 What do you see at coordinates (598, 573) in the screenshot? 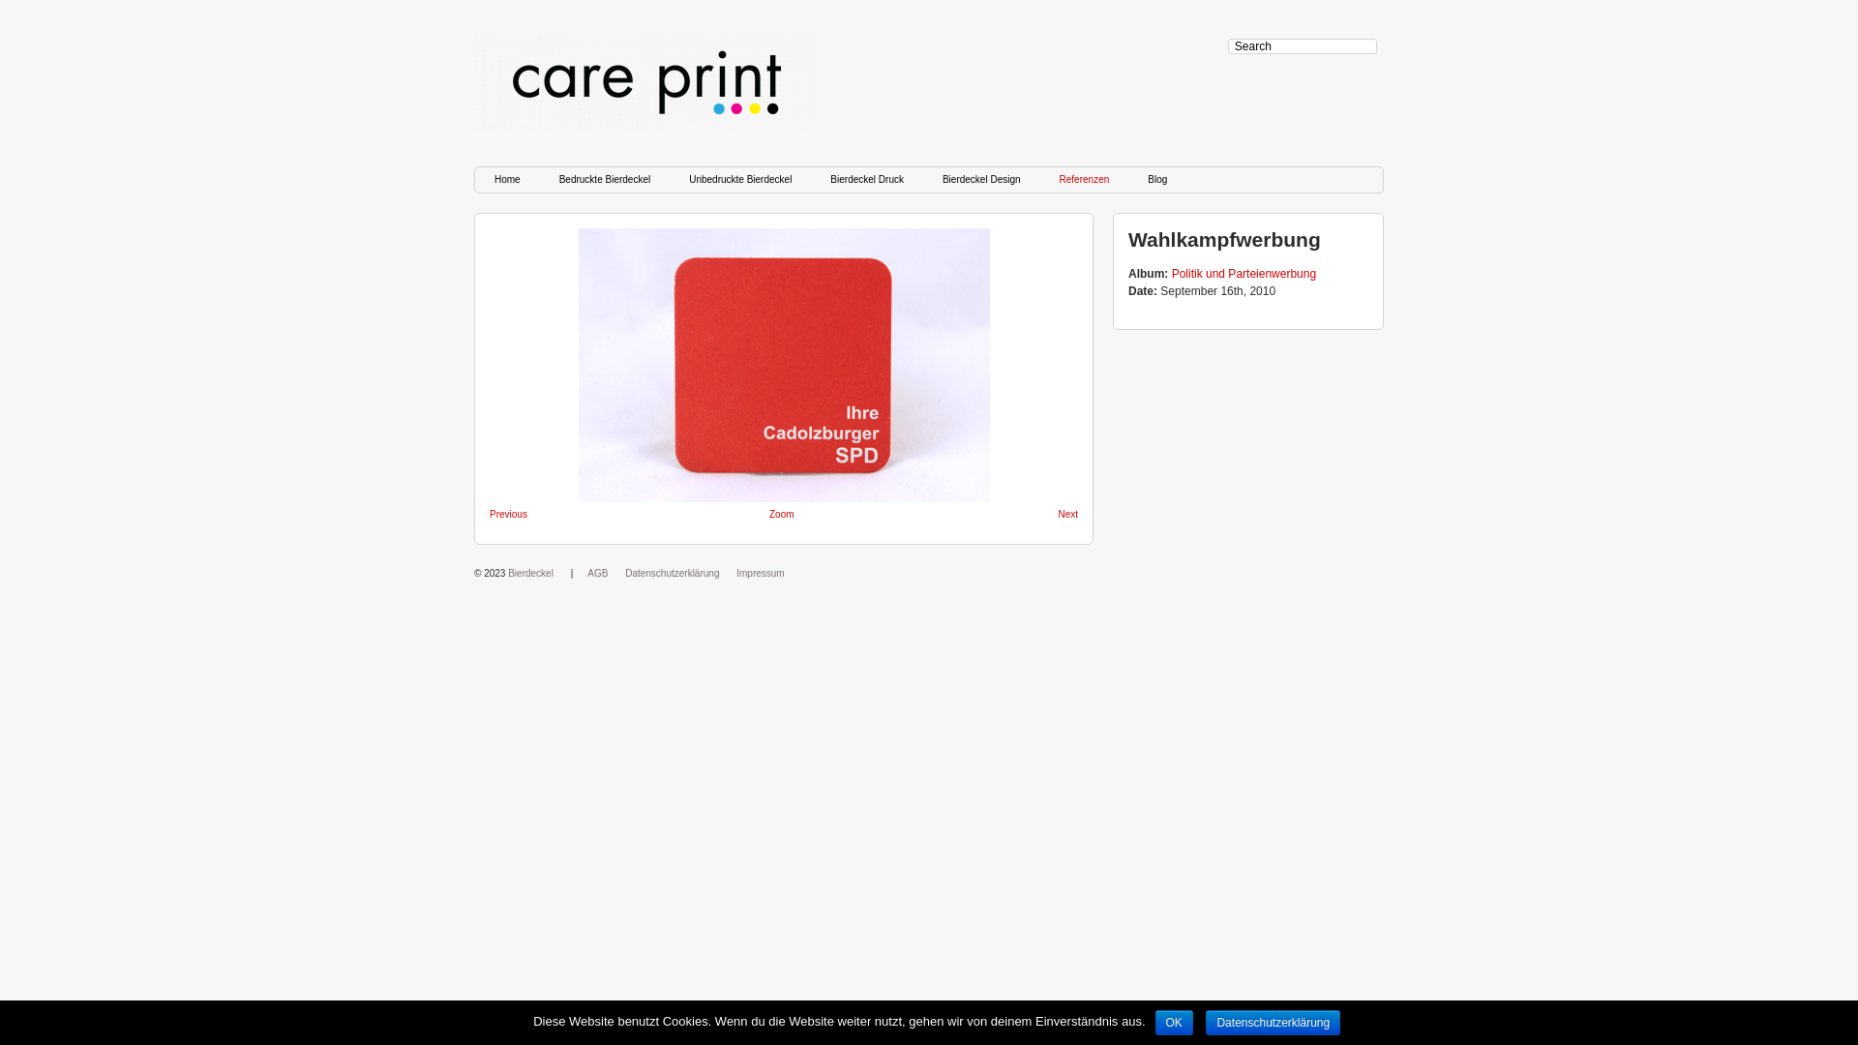
I see `AGB` at bounding box center [598, 573].